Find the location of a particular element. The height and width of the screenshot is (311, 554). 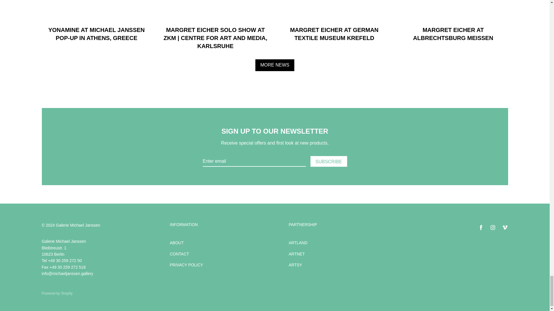

Galerie Michael Janssen on Facebook is located at coordinates (481, 227).